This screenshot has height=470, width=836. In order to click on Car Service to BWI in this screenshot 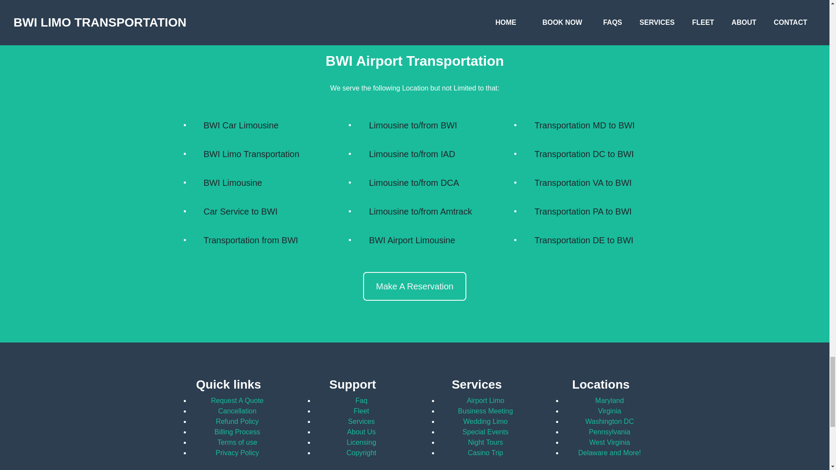, I will do `click(240, 211)`.